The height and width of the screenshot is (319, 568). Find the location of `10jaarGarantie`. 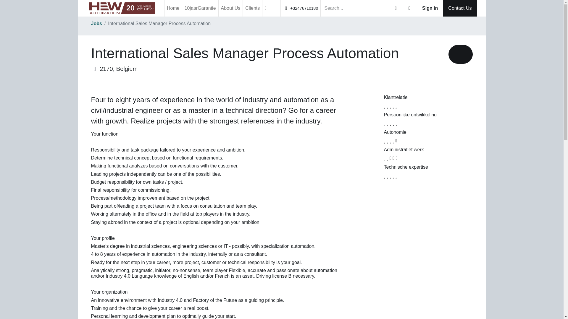

10jaarGarantie is located at coordinates (200, 8).